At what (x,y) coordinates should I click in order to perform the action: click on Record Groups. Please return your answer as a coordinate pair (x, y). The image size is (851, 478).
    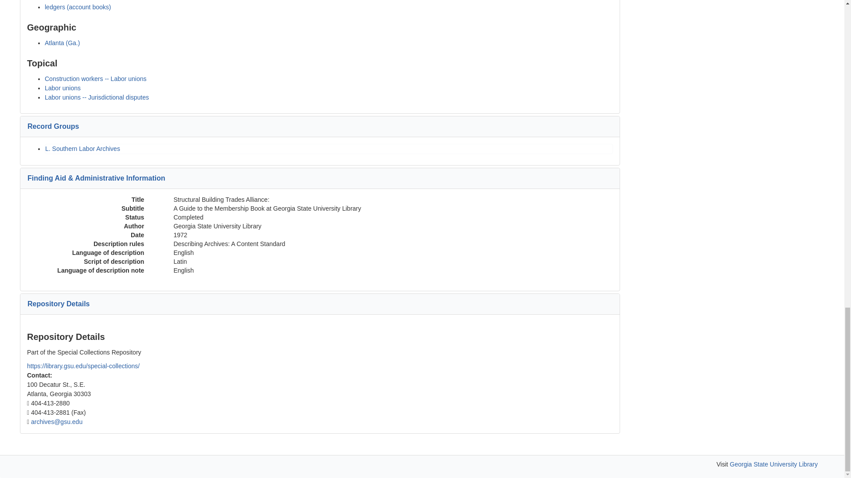
    Looking at the image, I should click on (53, 126).